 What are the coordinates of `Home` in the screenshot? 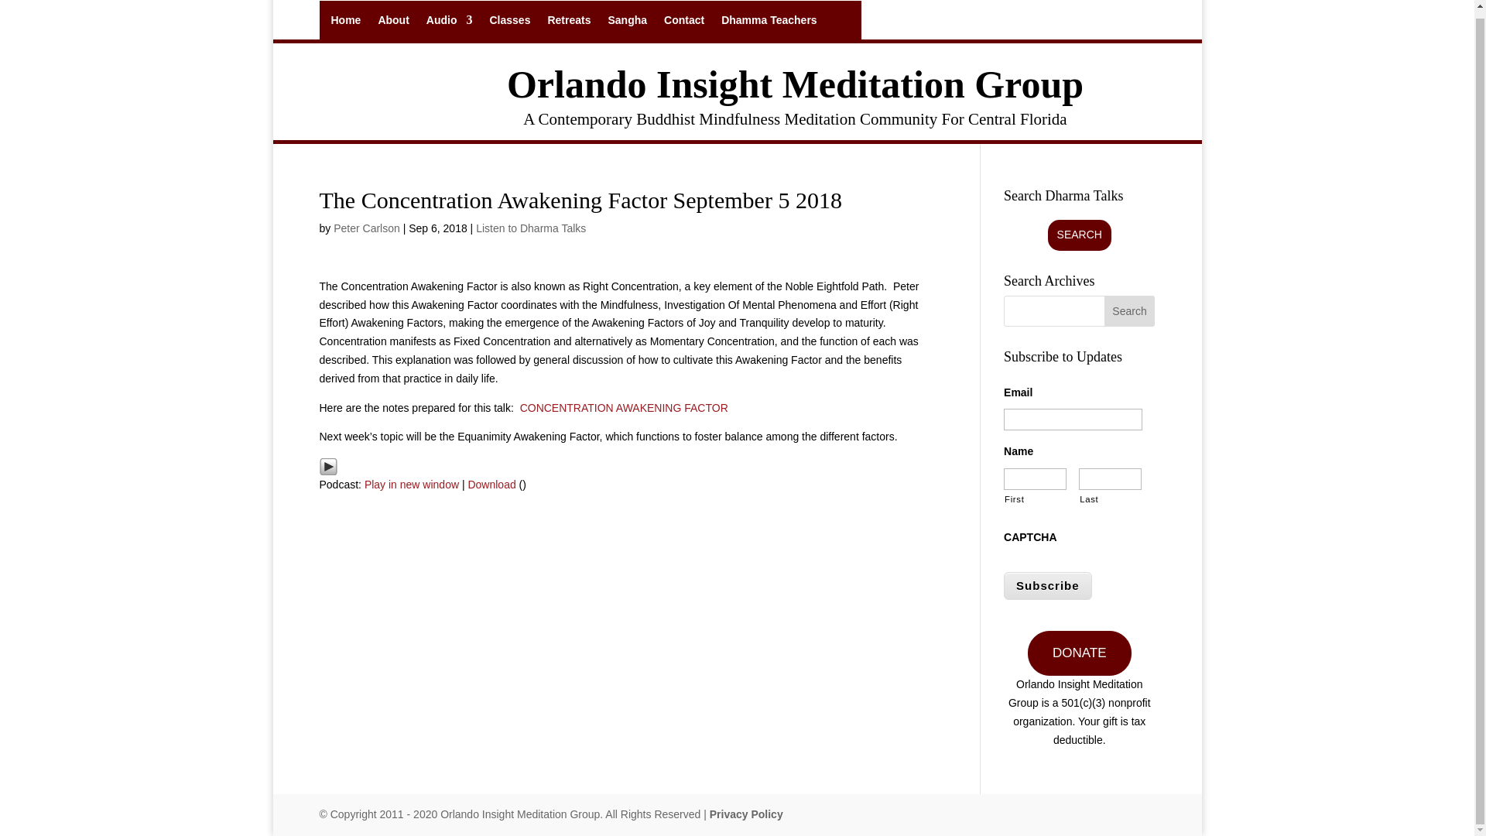 It's located at (346, 23).